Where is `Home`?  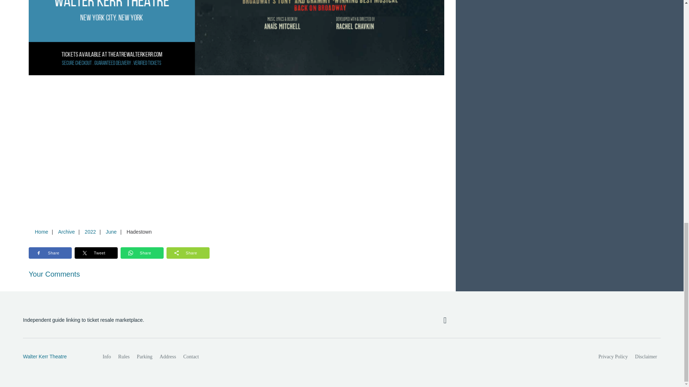
Home is located at coordinates (41, 231).